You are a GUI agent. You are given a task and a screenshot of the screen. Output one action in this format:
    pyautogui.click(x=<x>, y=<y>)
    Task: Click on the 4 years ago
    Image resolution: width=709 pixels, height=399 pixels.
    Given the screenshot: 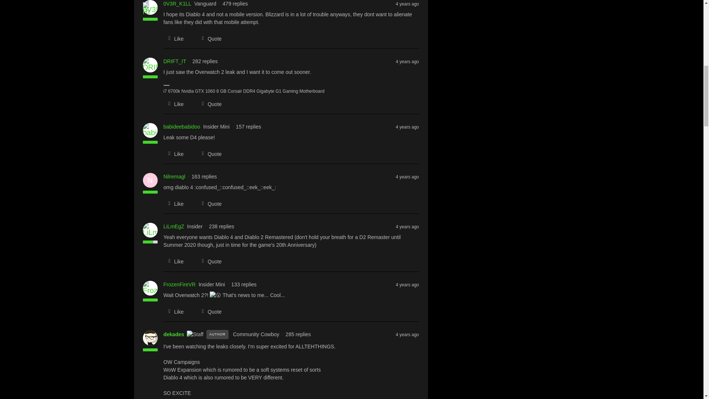 What is the action you would take?
    pyautogui.click(x=407, y=126)
    